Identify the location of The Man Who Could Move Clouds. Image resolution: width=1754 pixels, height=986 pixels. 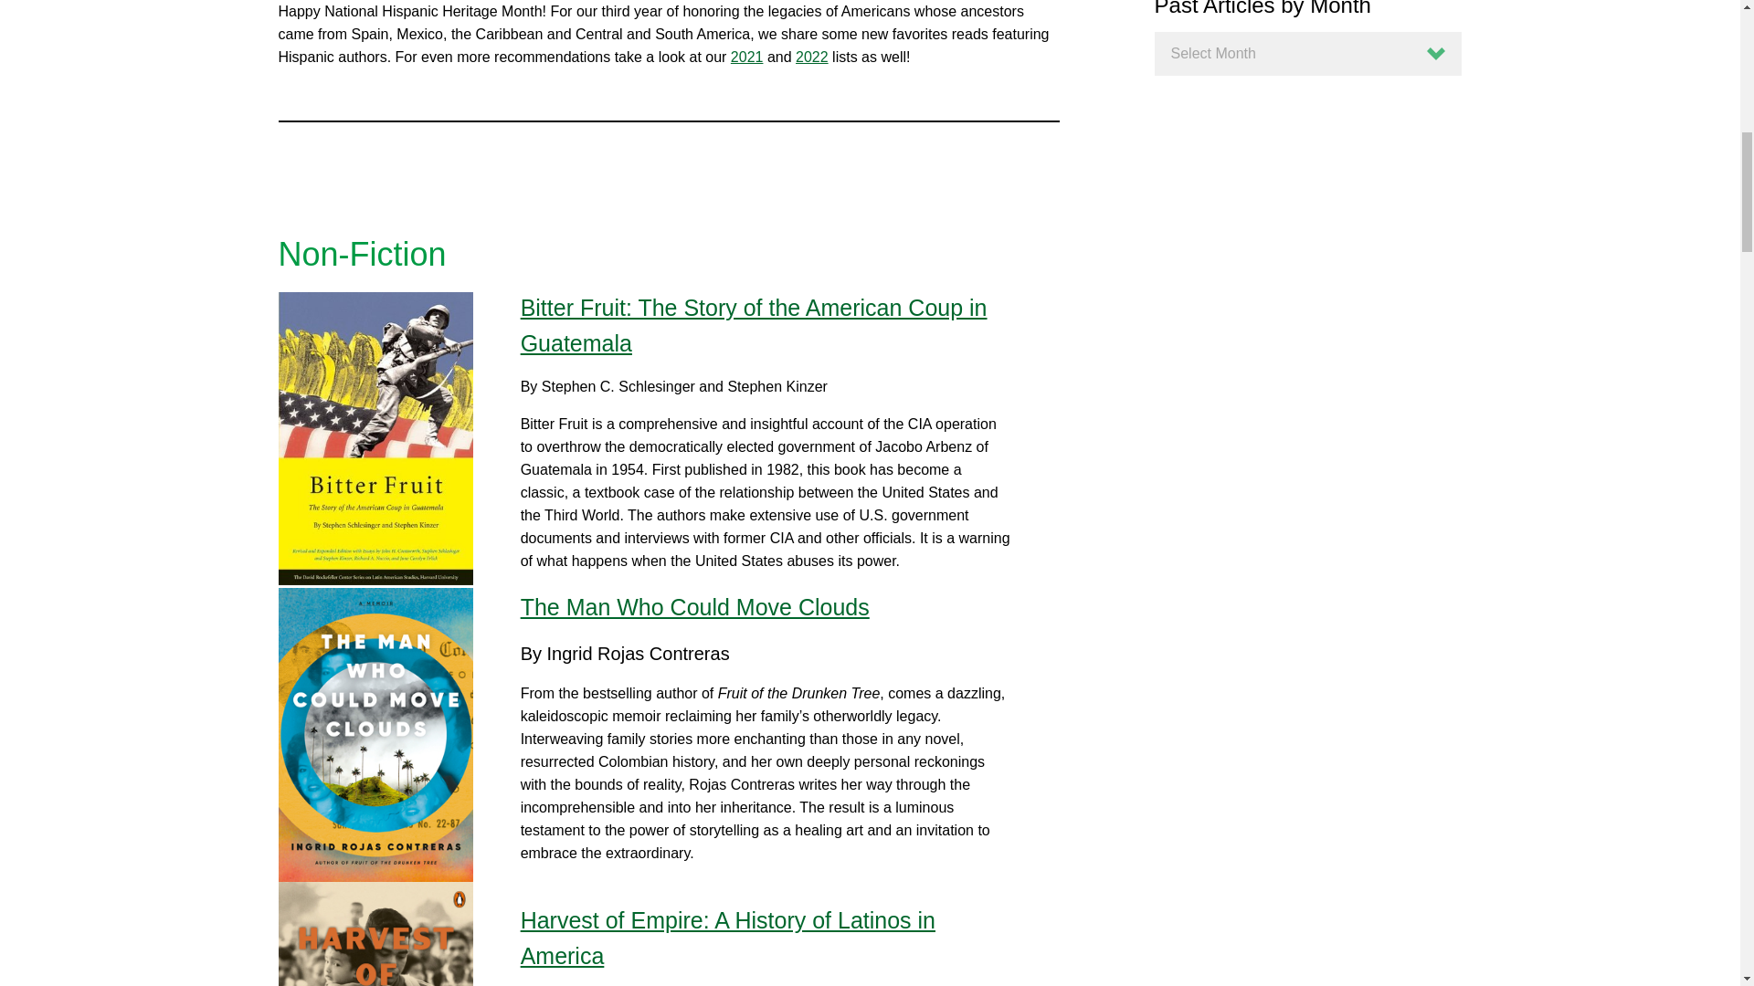
(695, 607).